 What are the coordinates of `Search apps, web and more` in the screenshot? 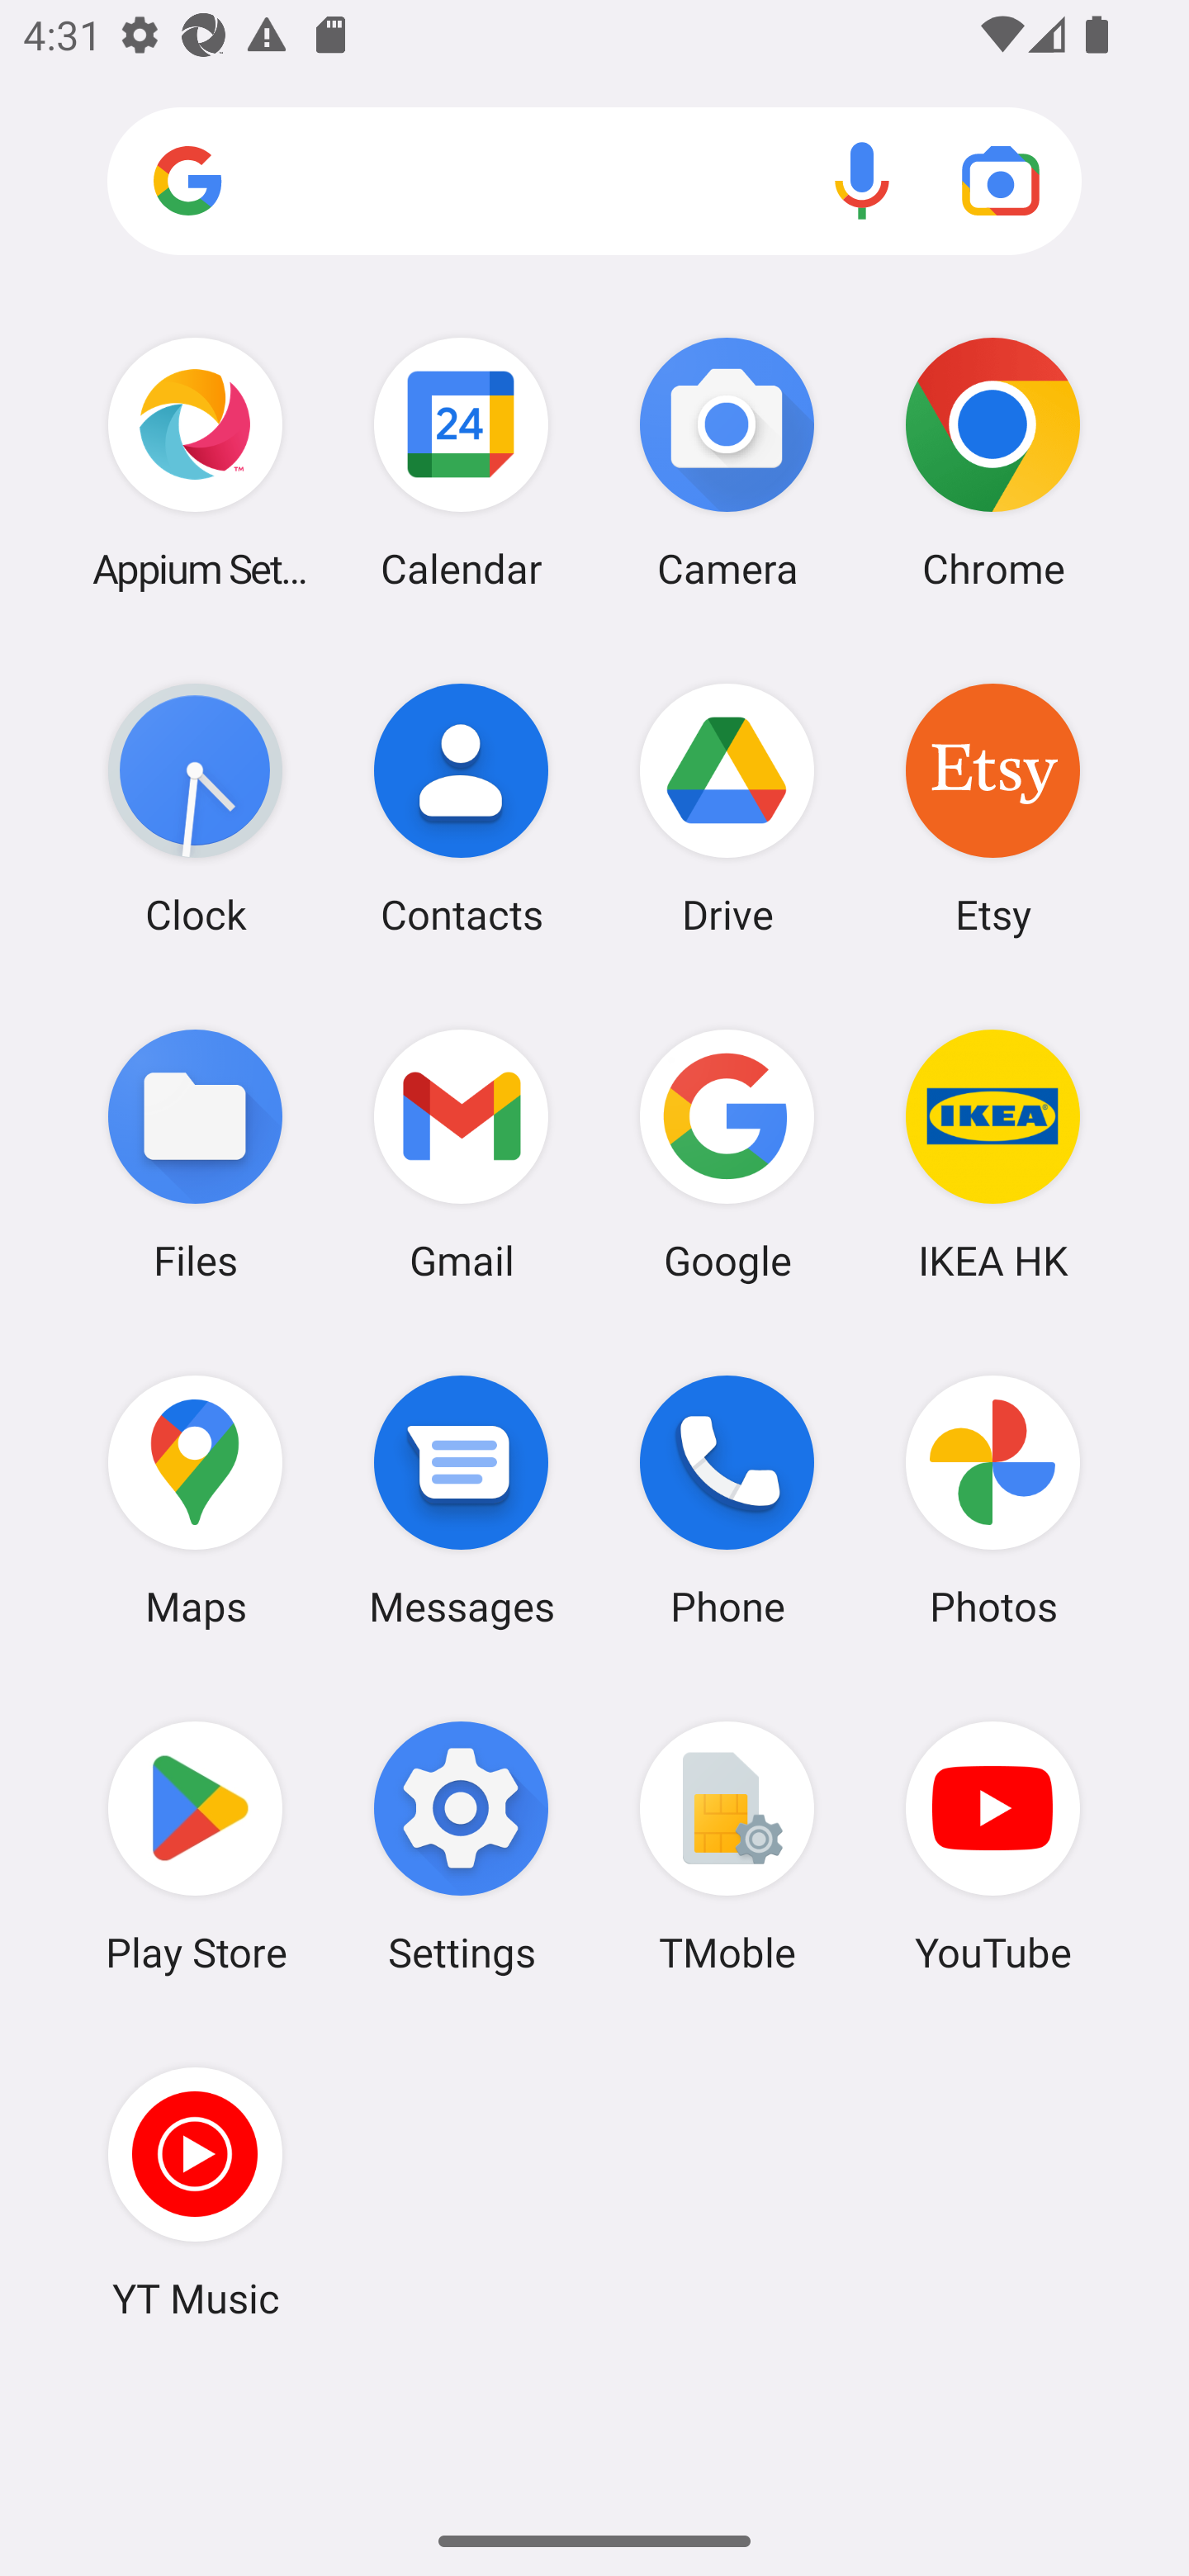 It's located at (594, 182).